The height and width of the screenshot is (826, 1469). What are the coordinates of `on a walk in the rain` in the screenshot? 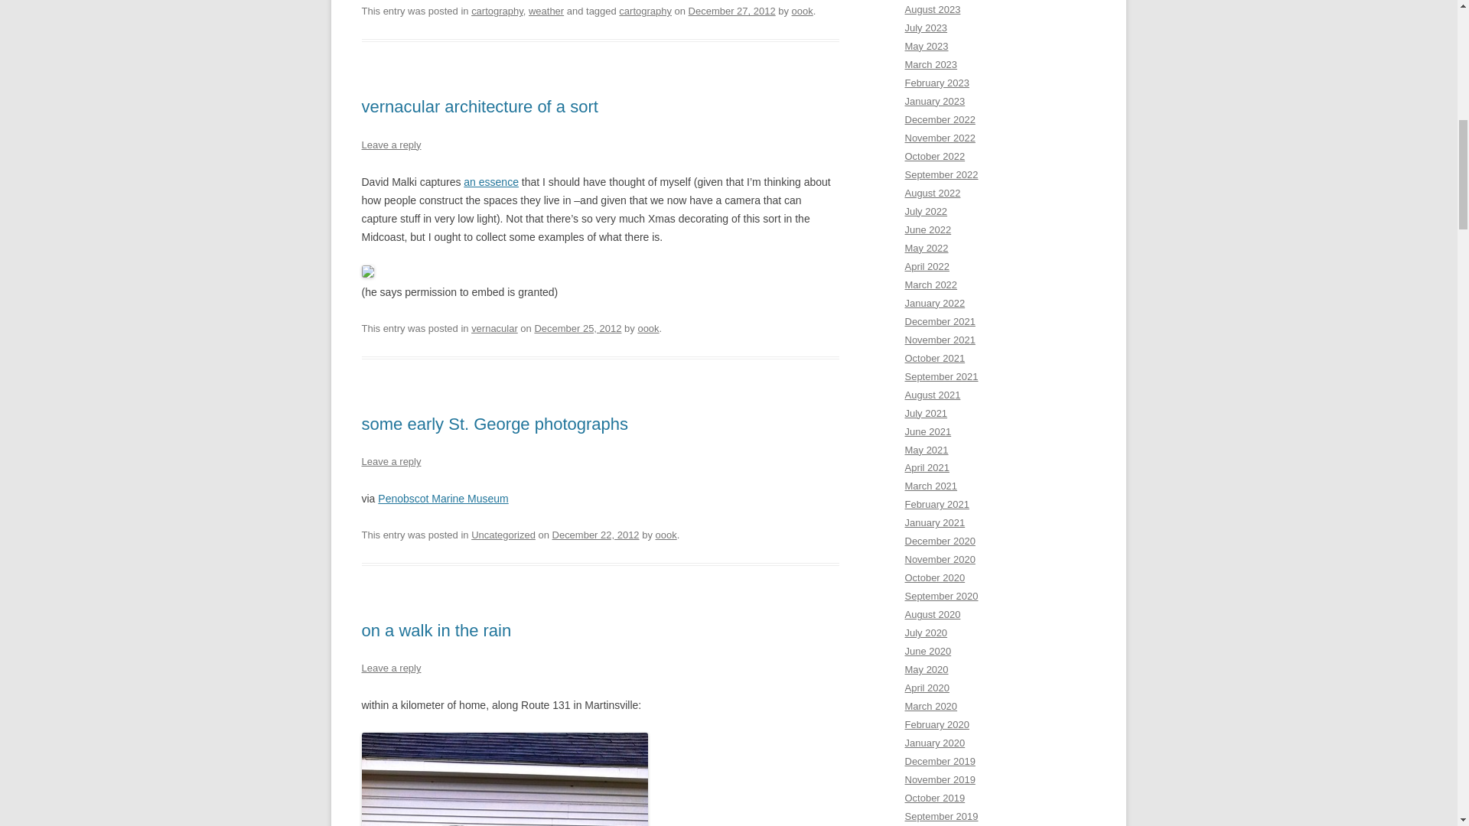 It's located at (436, 630).